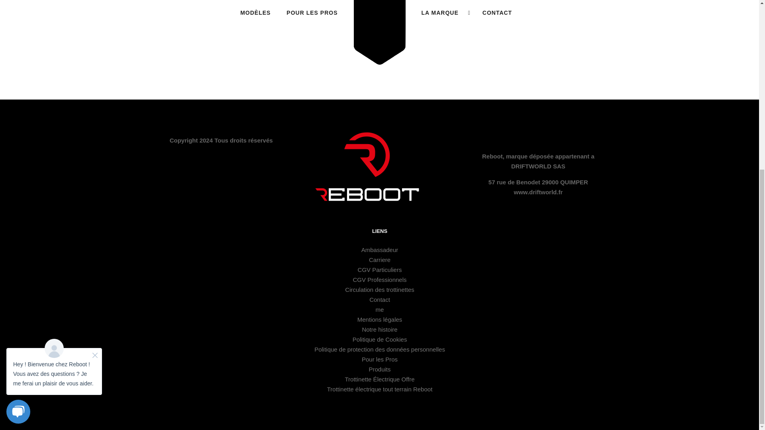  What do you see at coordinates (379, 289) in the screenshot?
I see `Circulation des trottinettes` at bounding box center [379, 289].